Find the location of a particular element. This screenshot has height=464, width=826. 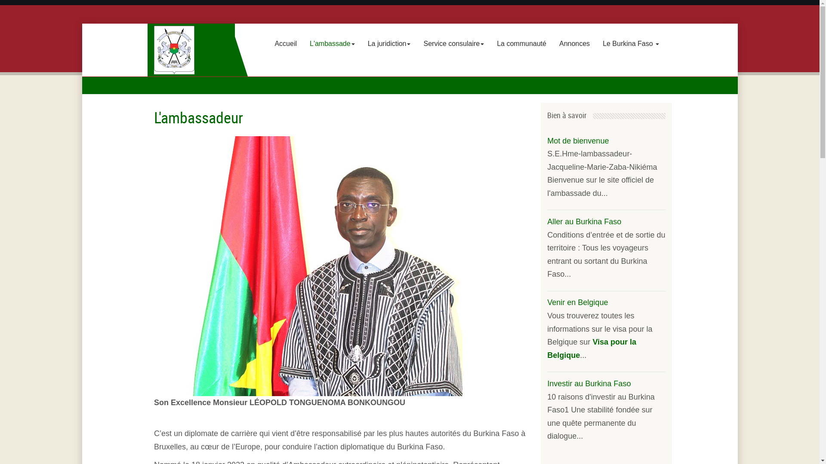

L'ambassadeur is located at coordinates (199, 117).